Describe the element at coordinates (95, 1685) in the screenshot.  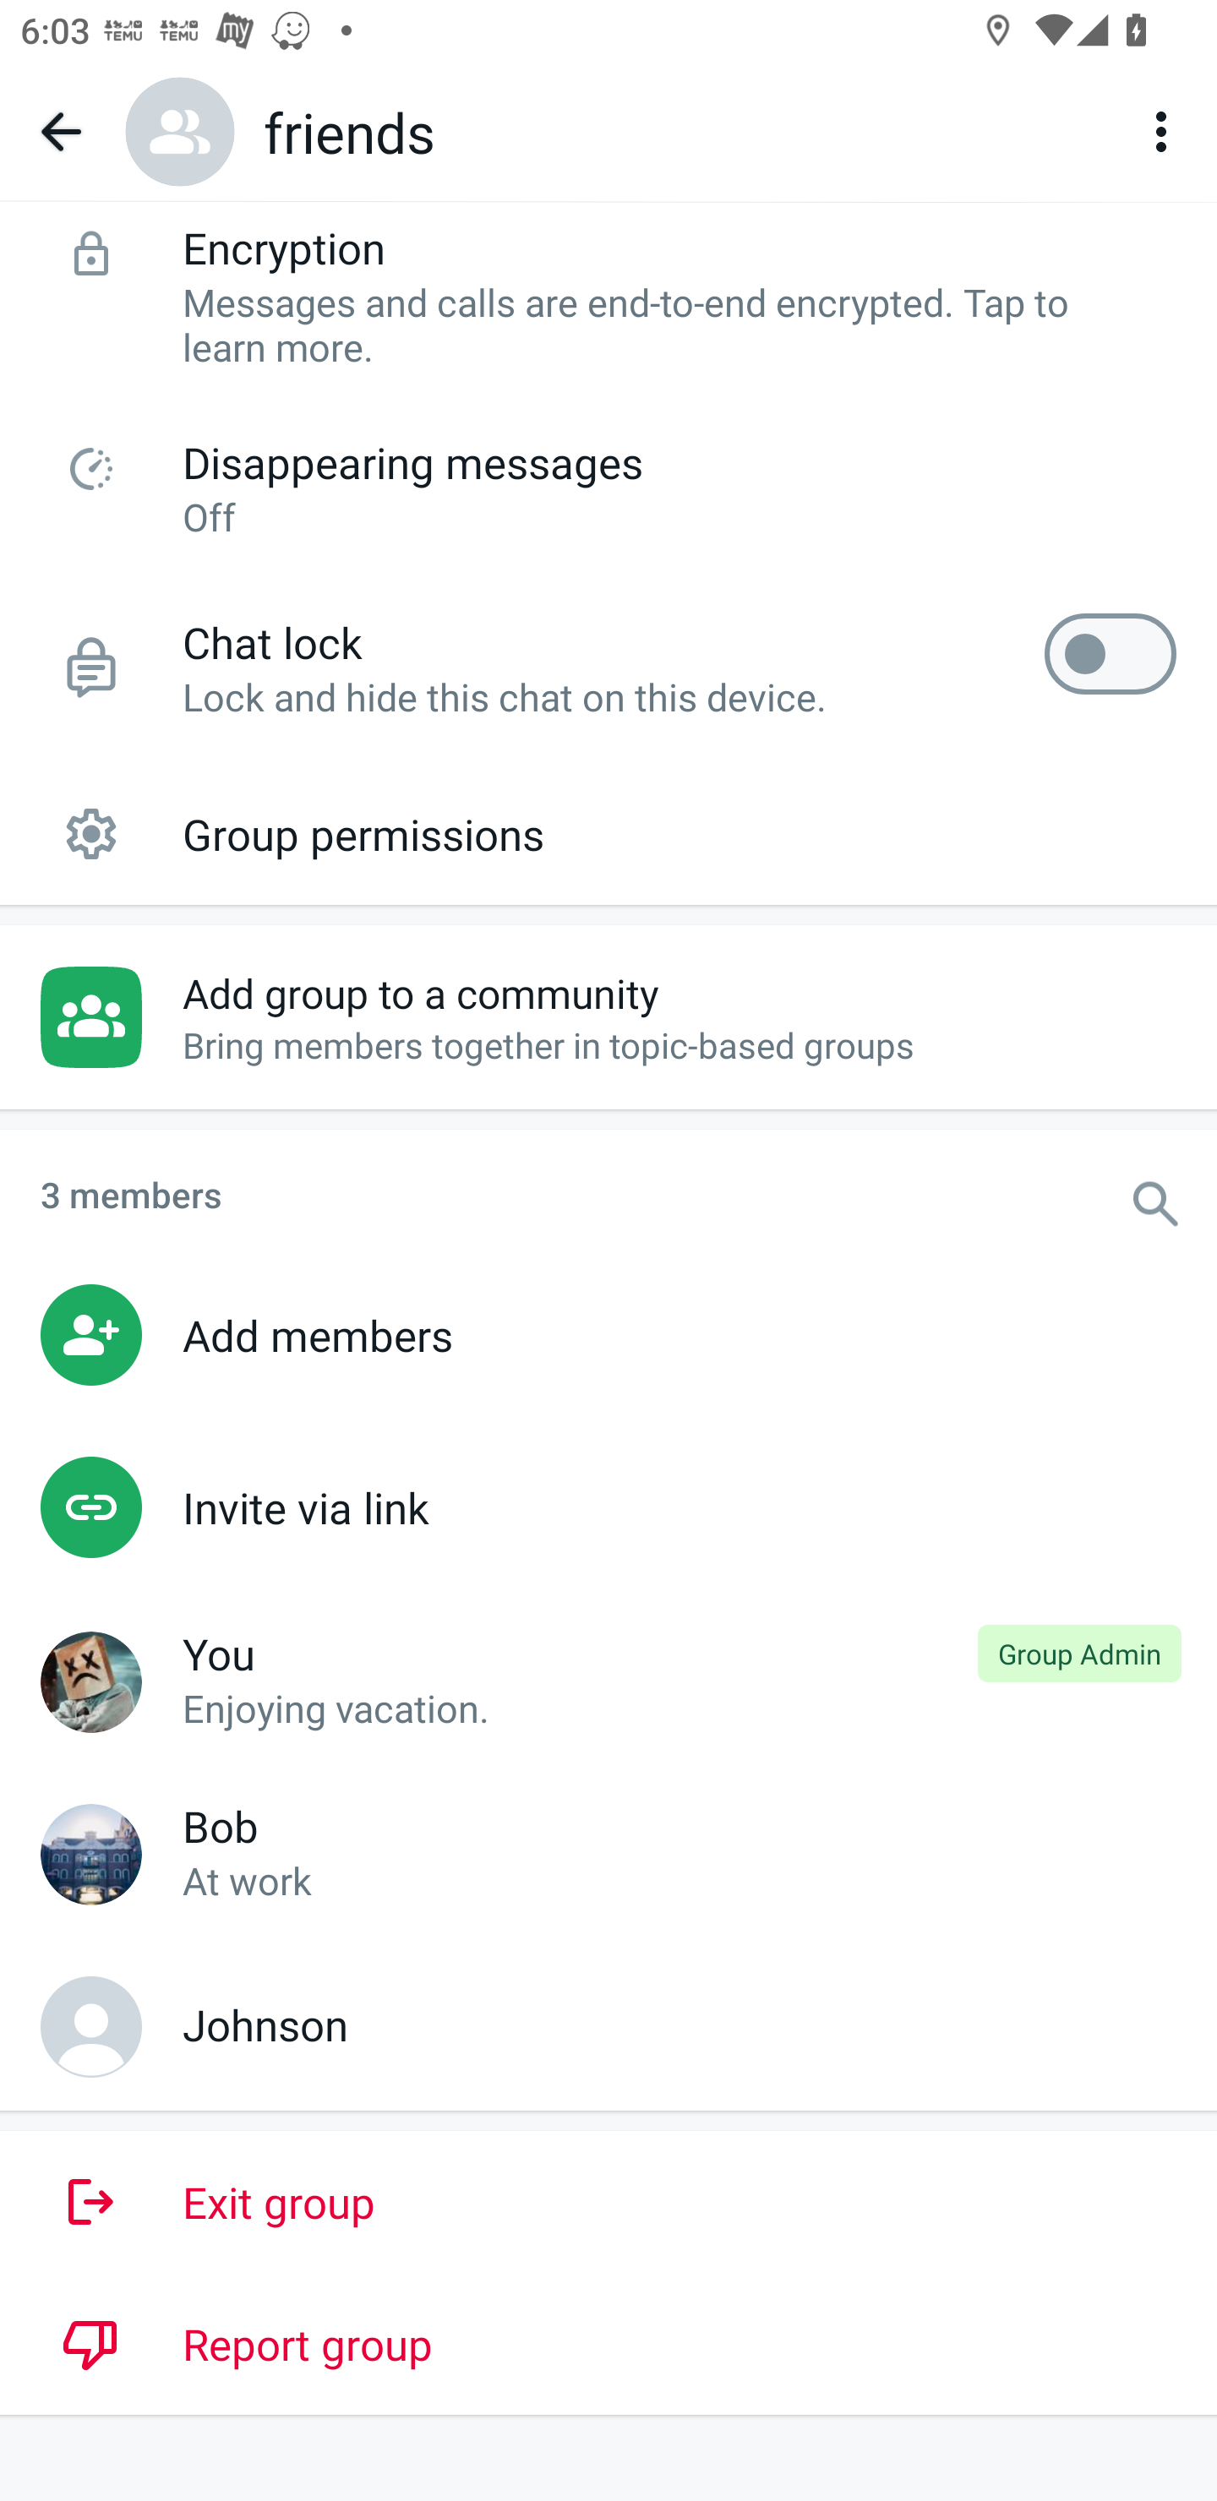
I see `You` at that location.